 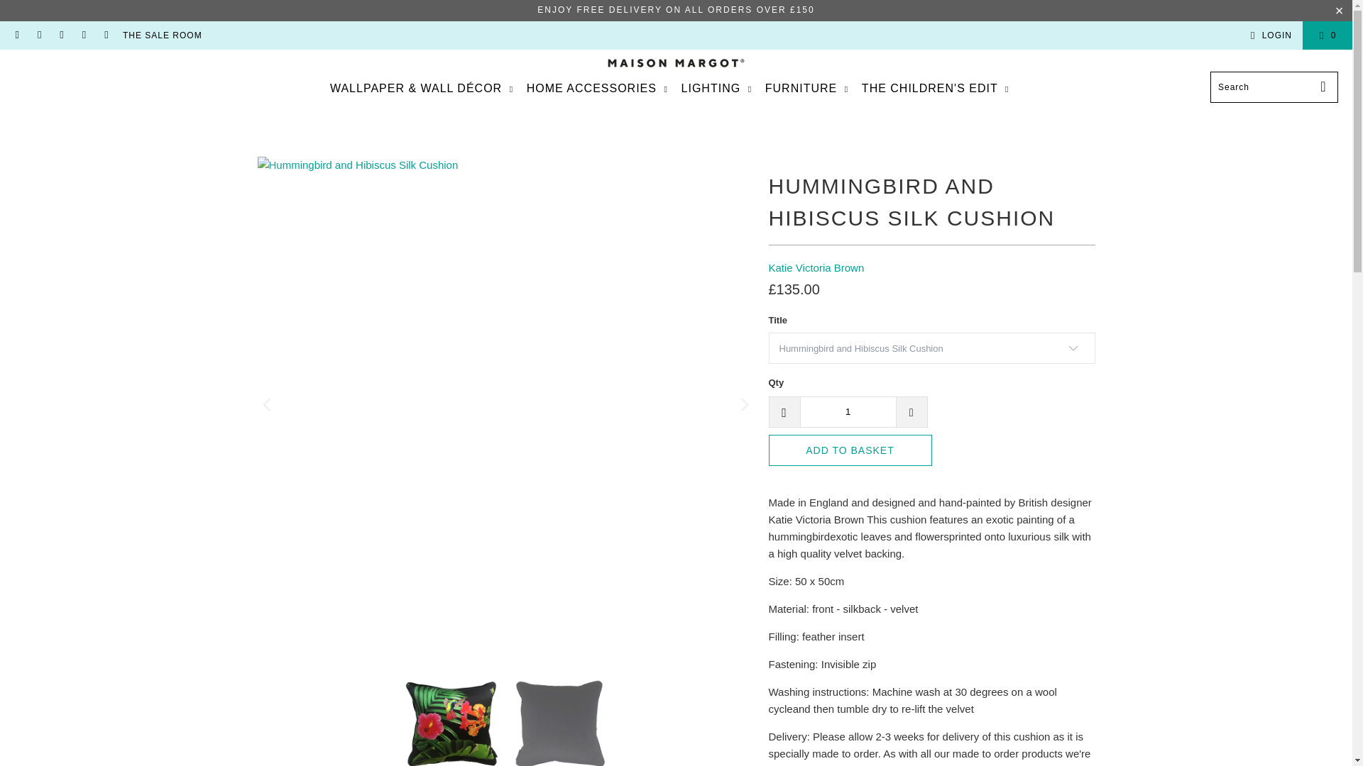 I want to click on My Account , so click(x=1269, y=35).